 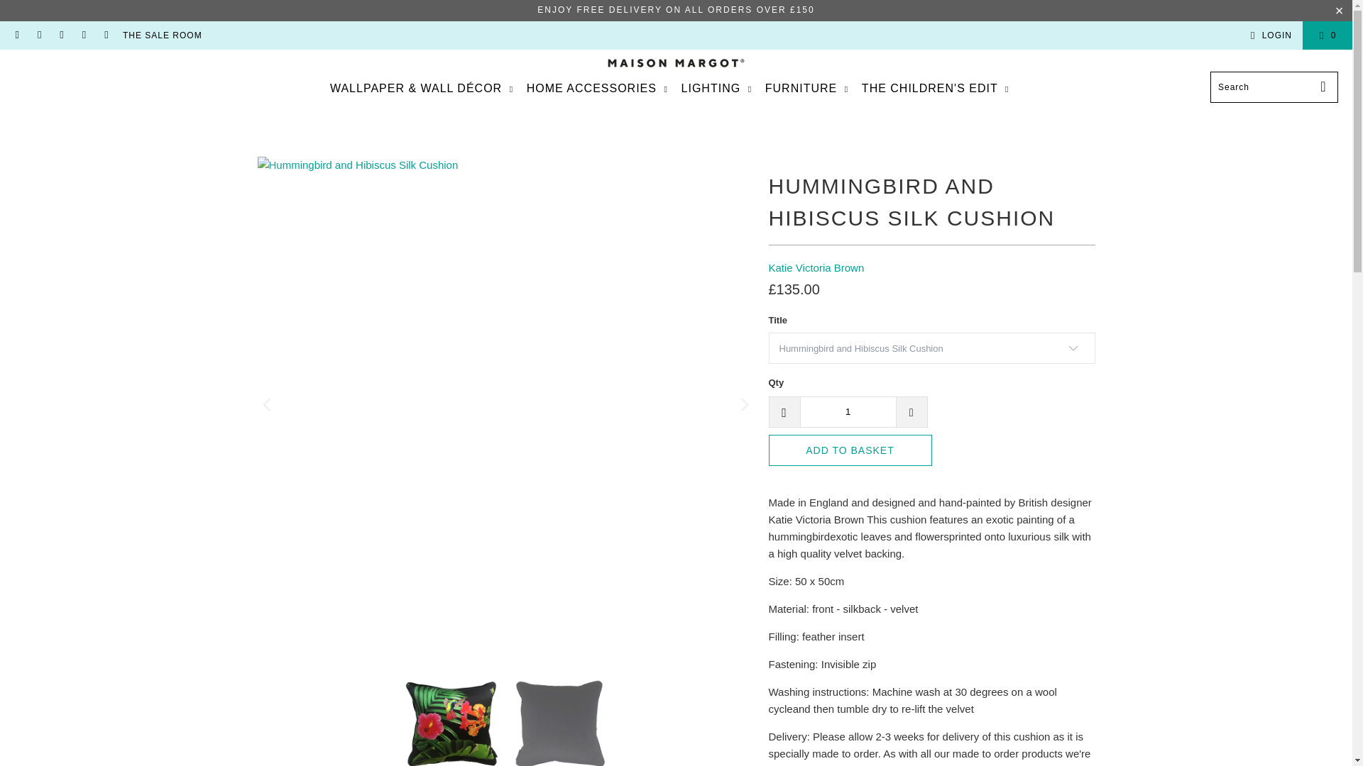 I want to click on My Account , so click(x=1269, y=35).